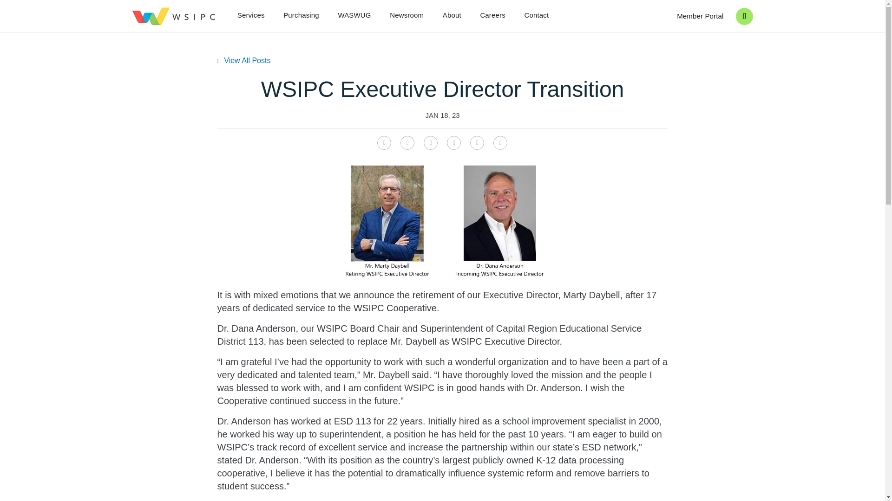 The height and width of the screenshot is (501, 892). Describe the element at coordinates (452, 16) in the screenshot. I see `About` at that location.